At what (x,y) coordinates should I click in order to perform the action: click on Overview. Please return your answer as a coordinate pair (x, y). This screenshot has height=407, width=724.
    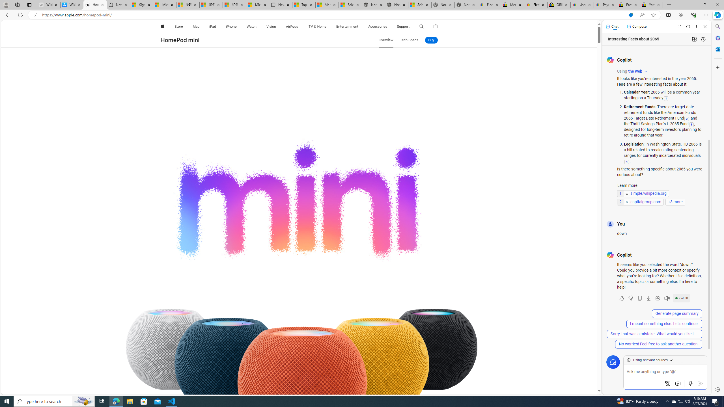
    Looking at the image, I should click on (386, 40).